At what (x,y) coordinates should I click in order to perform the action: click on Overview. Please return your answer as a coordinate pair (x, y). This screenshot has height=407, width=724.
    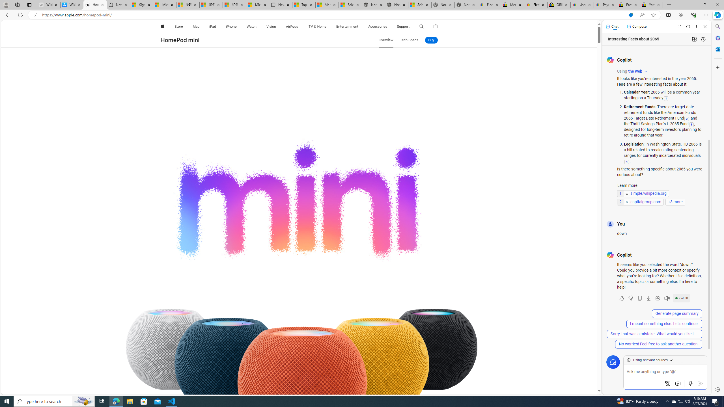
    Looking at the image, I should click on (386, 40).